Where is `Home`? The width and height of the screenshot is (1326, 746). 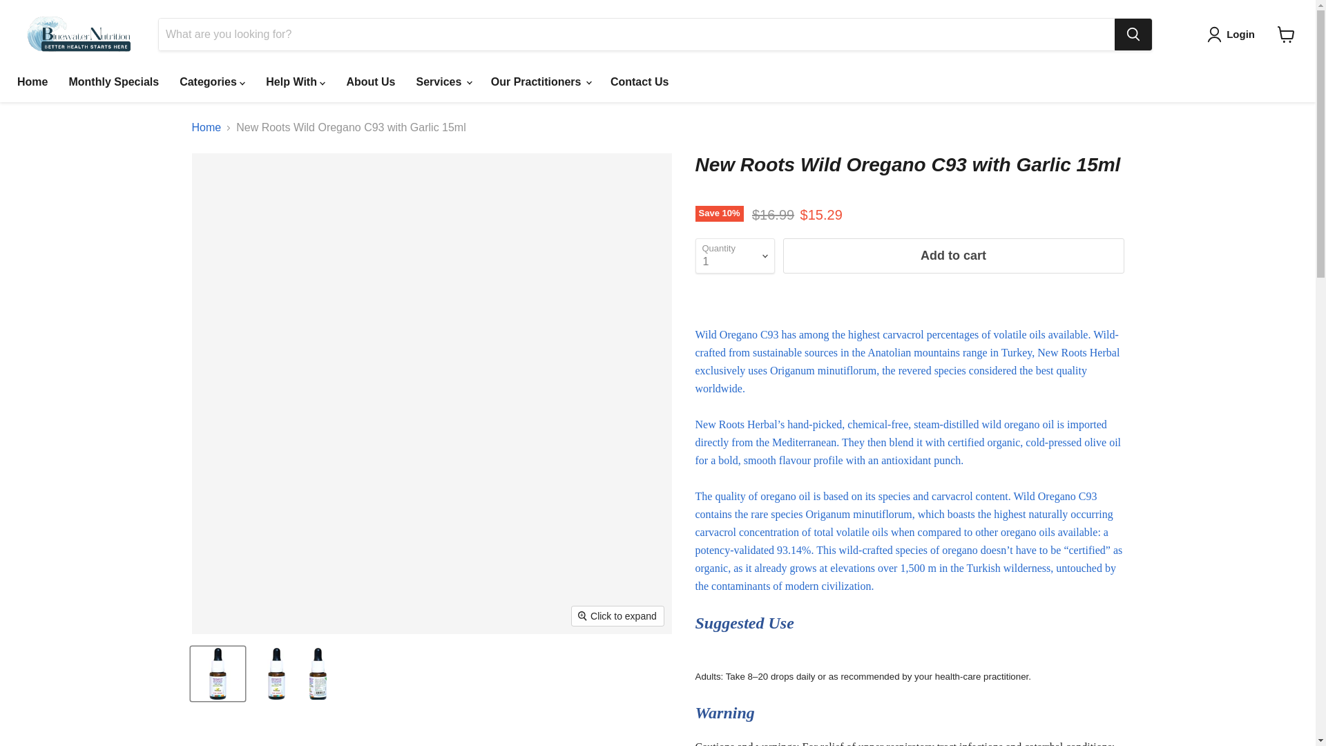 Home is located at coordinates (32, 82).